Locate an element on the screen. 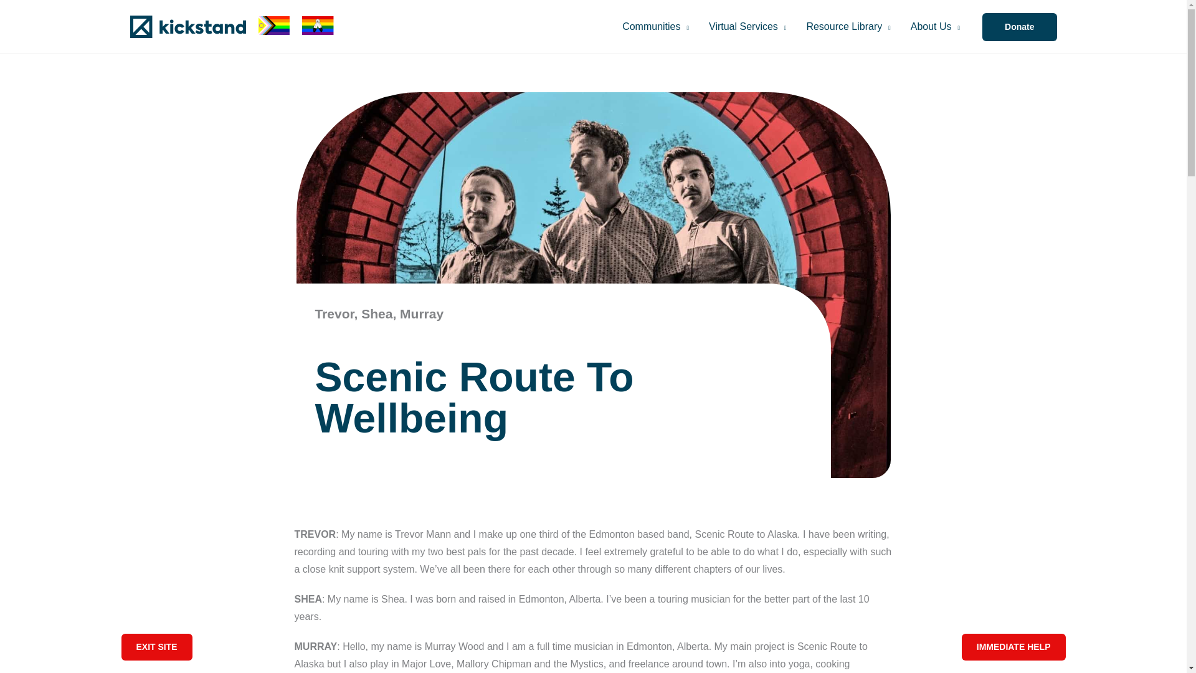 The height and width of the screenshot is (673, 1196). Virtual Services is located at coordinates (747, 26).